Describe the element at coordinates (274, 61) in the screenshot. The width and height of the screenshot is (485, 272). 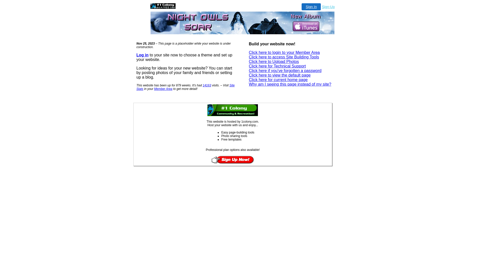
I see `Click here to Upload Photos` at that location.